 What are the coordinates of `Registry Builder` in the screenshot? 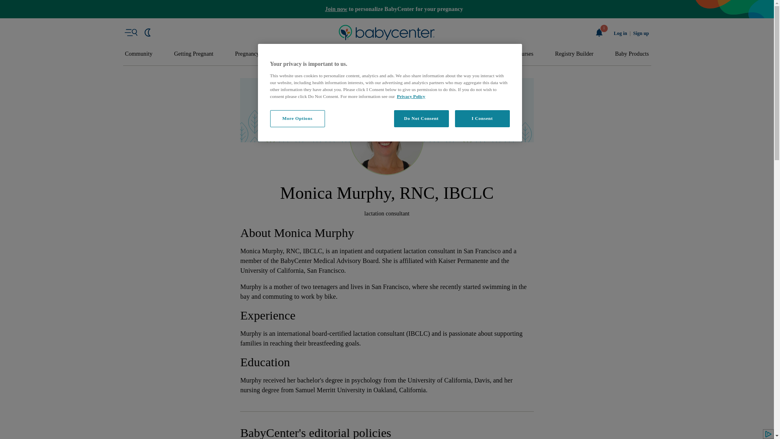 It's located at (574, 54).